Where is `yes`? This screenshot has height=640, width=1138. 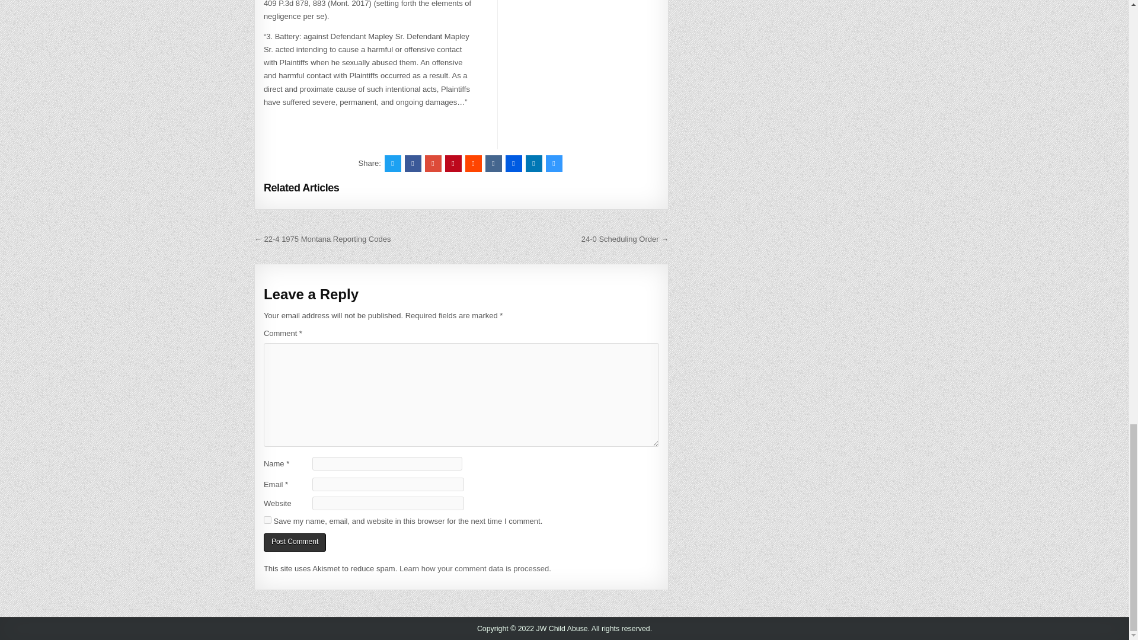 yes is located at coordinates (268, 520).